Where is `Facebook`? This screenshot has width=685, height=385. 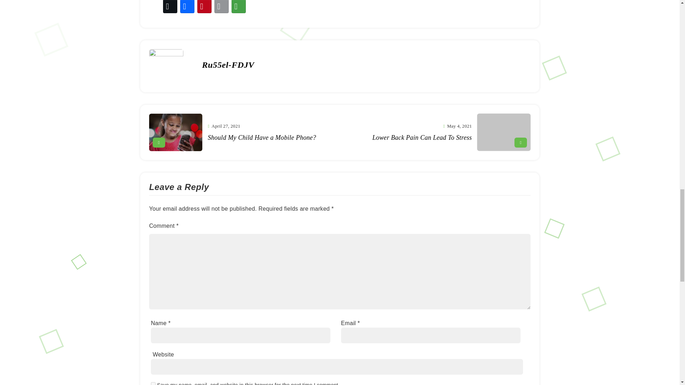
Facebook is located at coordinates (187, 7).